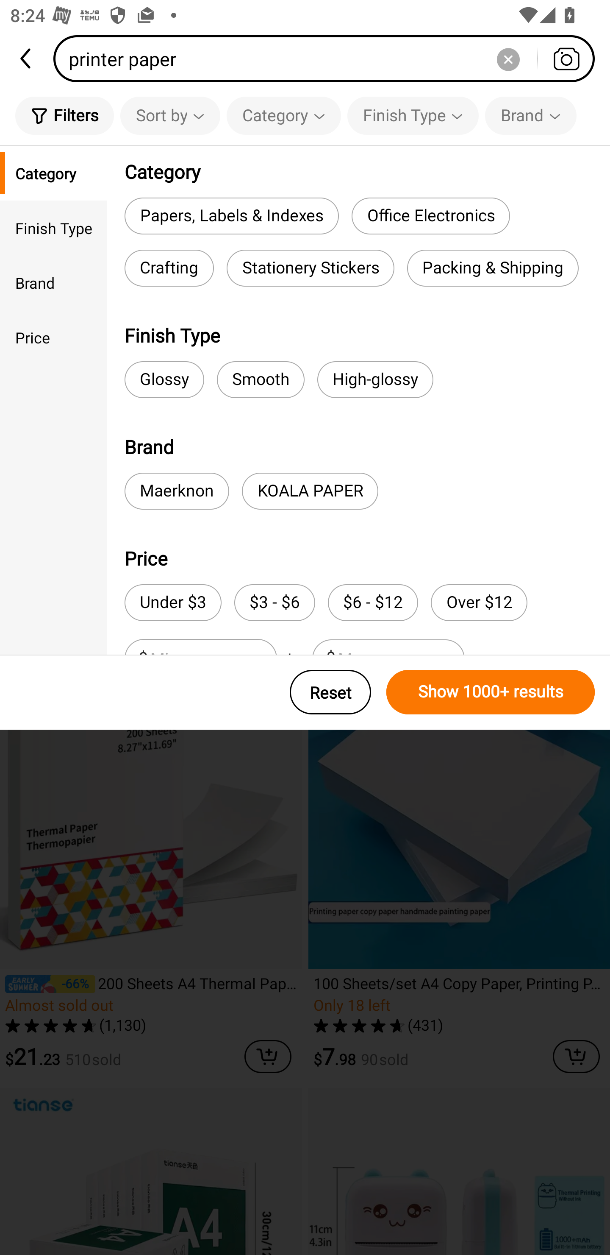 The width and height of the screenshot is (610, 1255). What do you see at coordinates (27, 59) in the screenshot?
I see `back` at bounding box center [27, 59].